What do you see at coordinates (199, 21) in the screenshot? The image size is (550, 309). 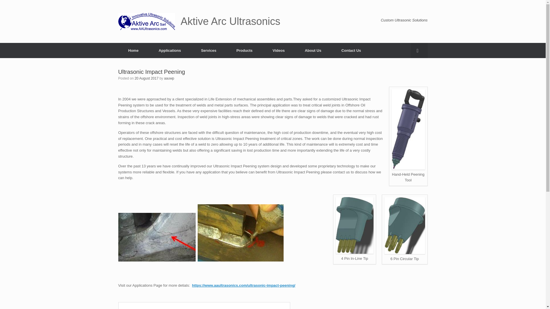 I see `Aktive Arc Ultrasonics` at bounding box center [199, 21].